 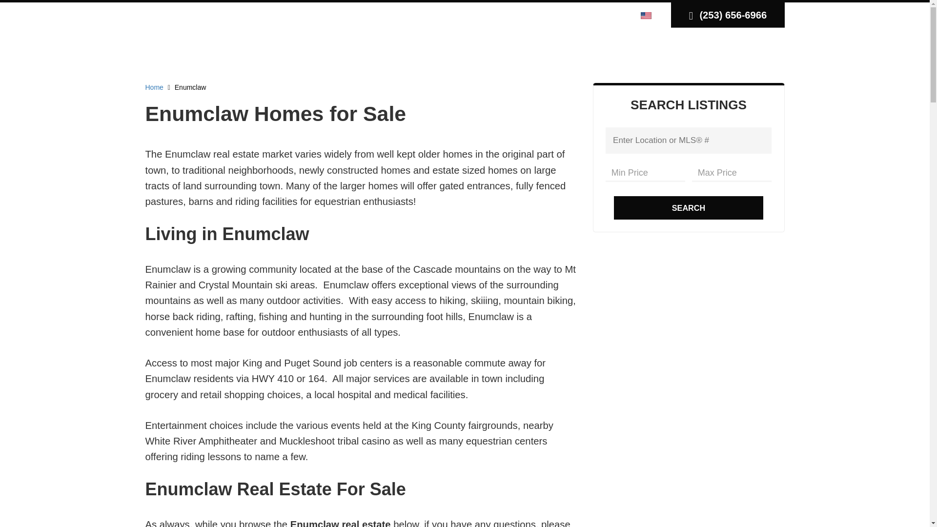 I want to click on Home, so click(x=154, y=87).